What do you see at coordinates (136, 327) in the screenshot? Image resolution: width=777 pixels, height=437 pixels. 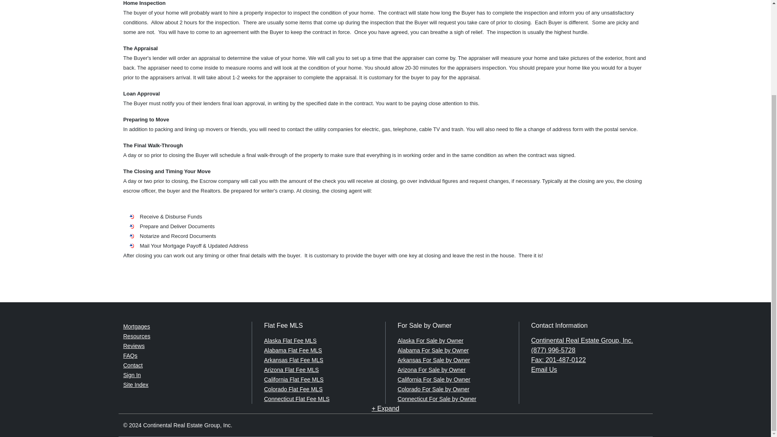 I see `Mortgages` at bounding box center [136, 327].